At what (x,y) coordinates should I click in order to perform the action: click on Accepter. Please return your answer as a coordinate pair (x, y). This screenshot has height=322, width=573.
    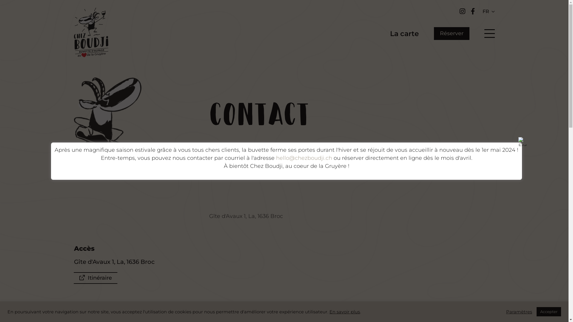
    Looking at the image, I should click on (549, 312).